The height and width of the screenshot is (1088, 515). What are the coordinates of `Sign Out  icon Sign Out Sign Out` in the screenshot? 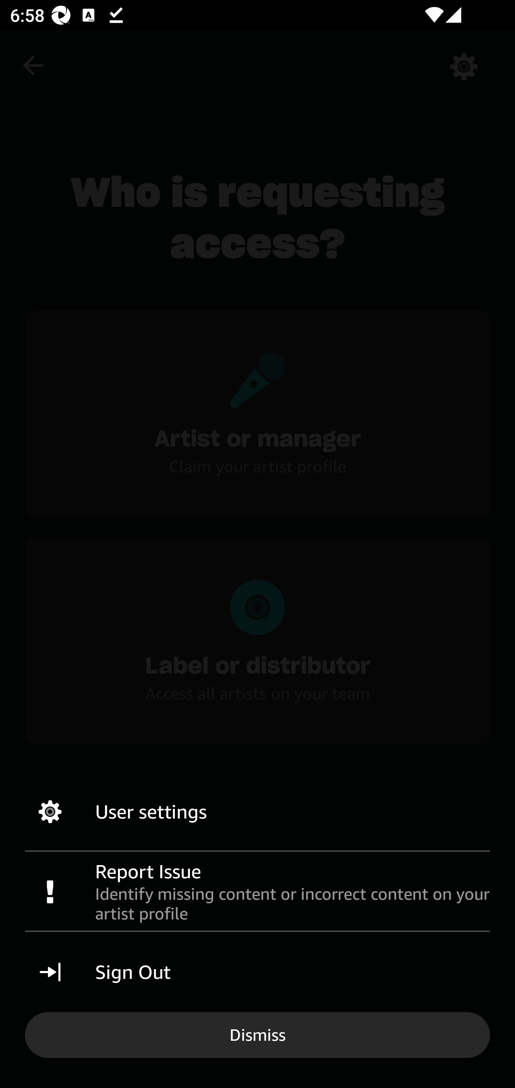 It's located at (257, 972).